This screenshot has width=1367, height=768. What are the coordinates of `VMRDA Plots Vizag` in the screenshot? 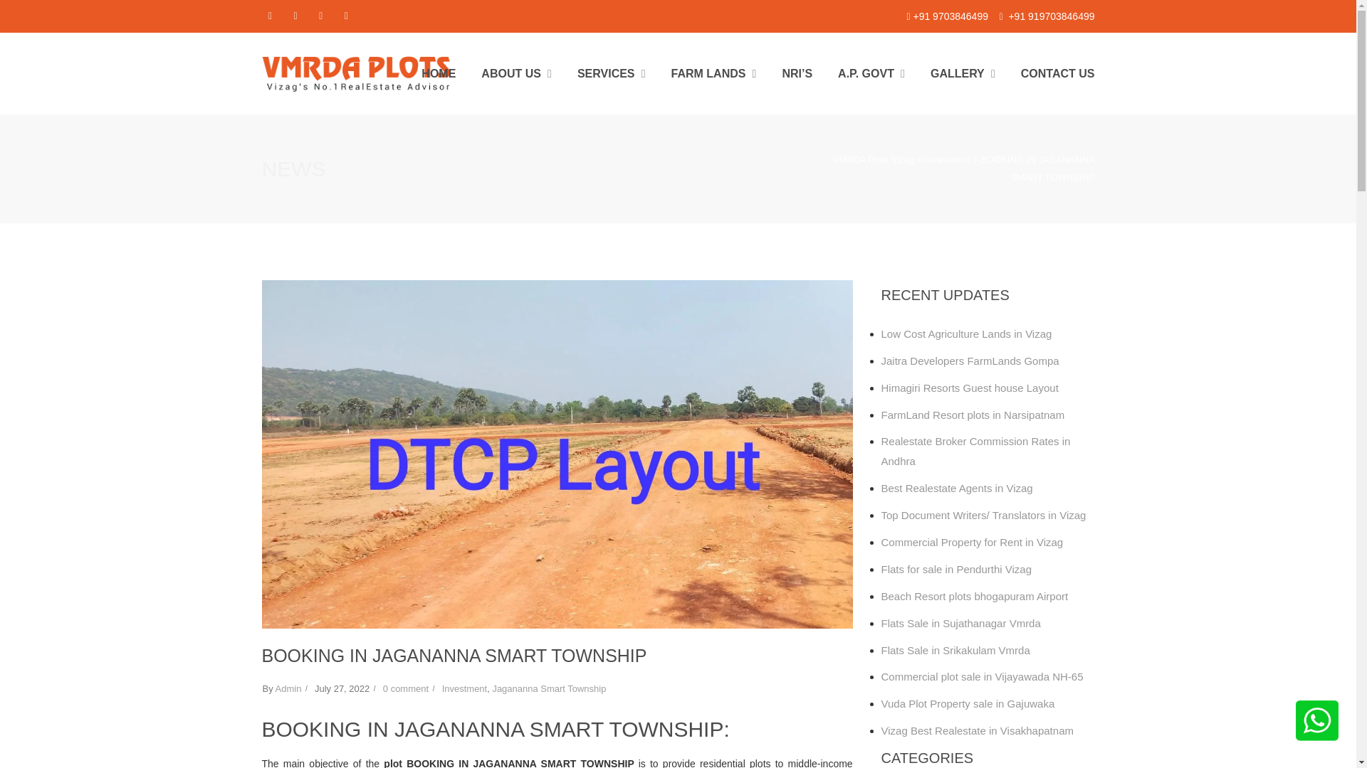 It's located at (873, 159).